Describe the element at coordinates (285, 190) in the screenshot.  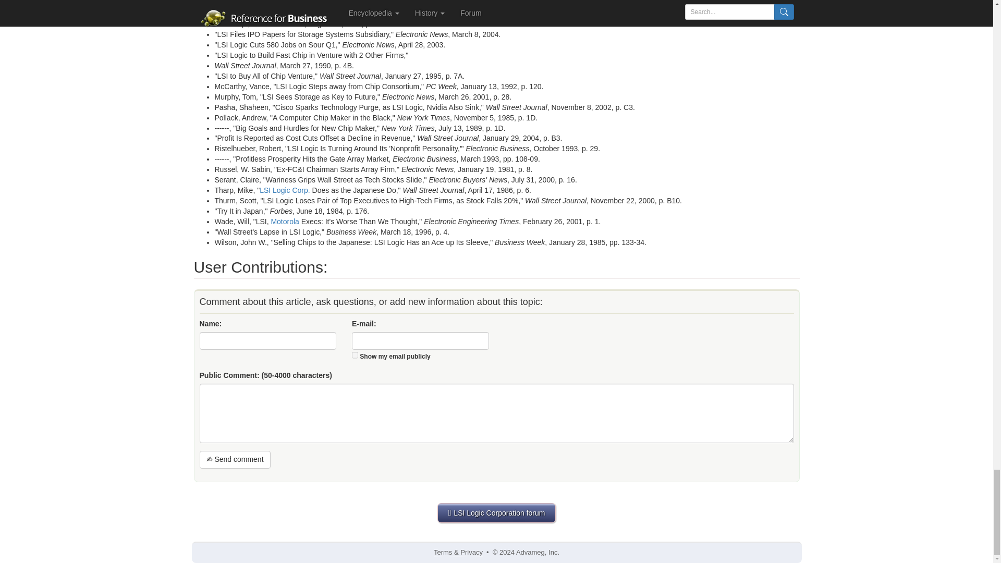
I see `View 'lsi logic corp.' definition from Wikipedia` at that location.